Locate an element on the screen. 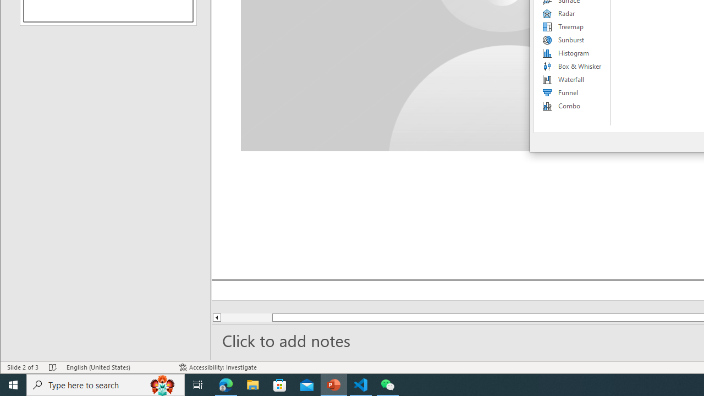  Histogram is located at coordinates (573, 53).